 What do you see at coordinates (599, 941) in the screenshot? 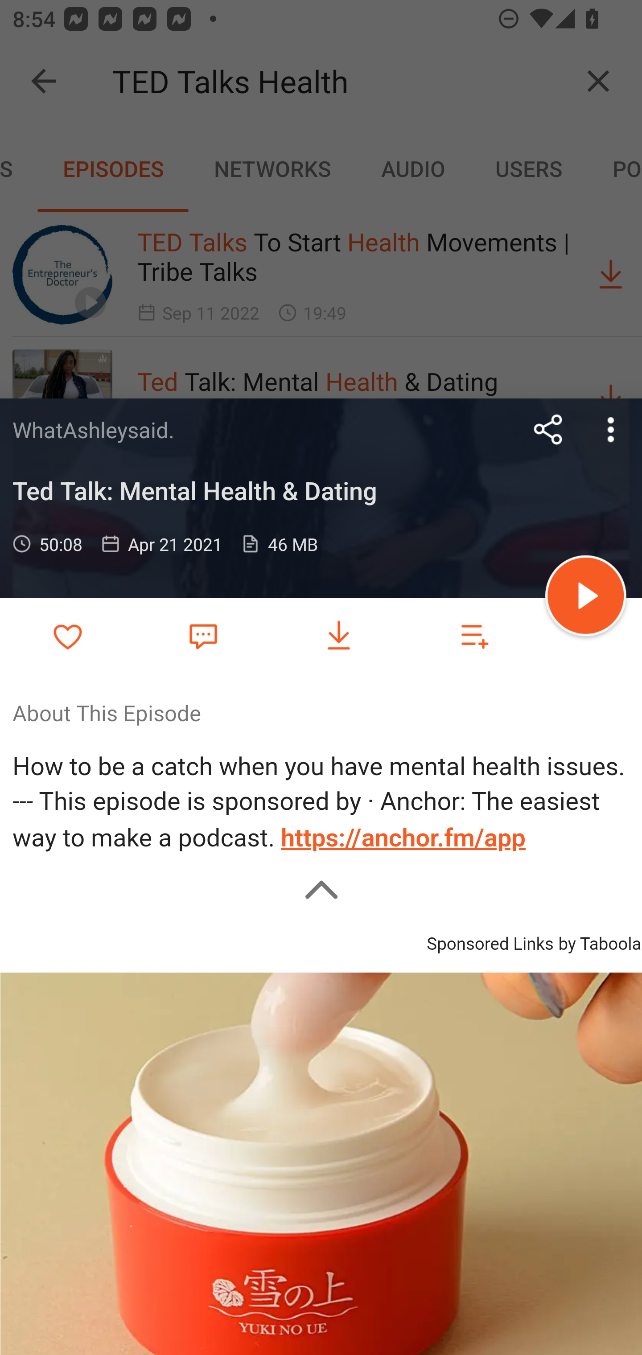
I see `by Taboola` at bounding box center [599, 941].